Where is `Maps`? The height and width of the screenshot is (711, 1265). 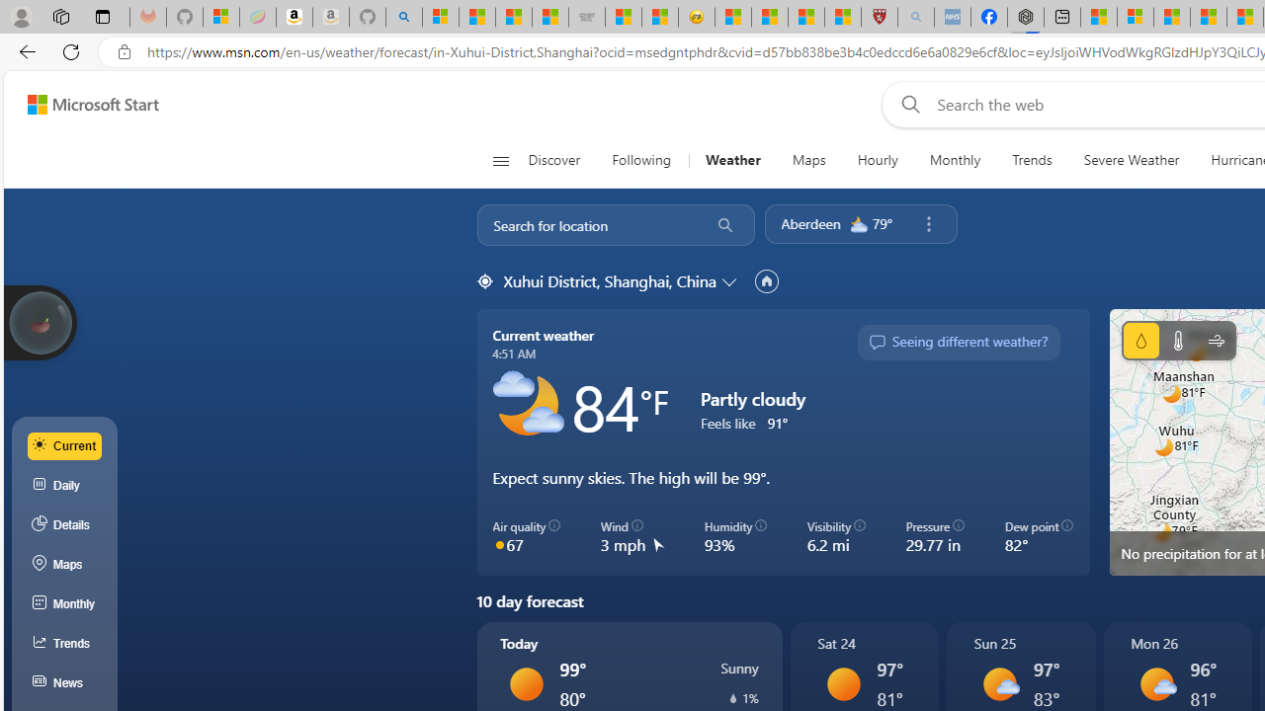
Maps is located at coordinates (65, 565).